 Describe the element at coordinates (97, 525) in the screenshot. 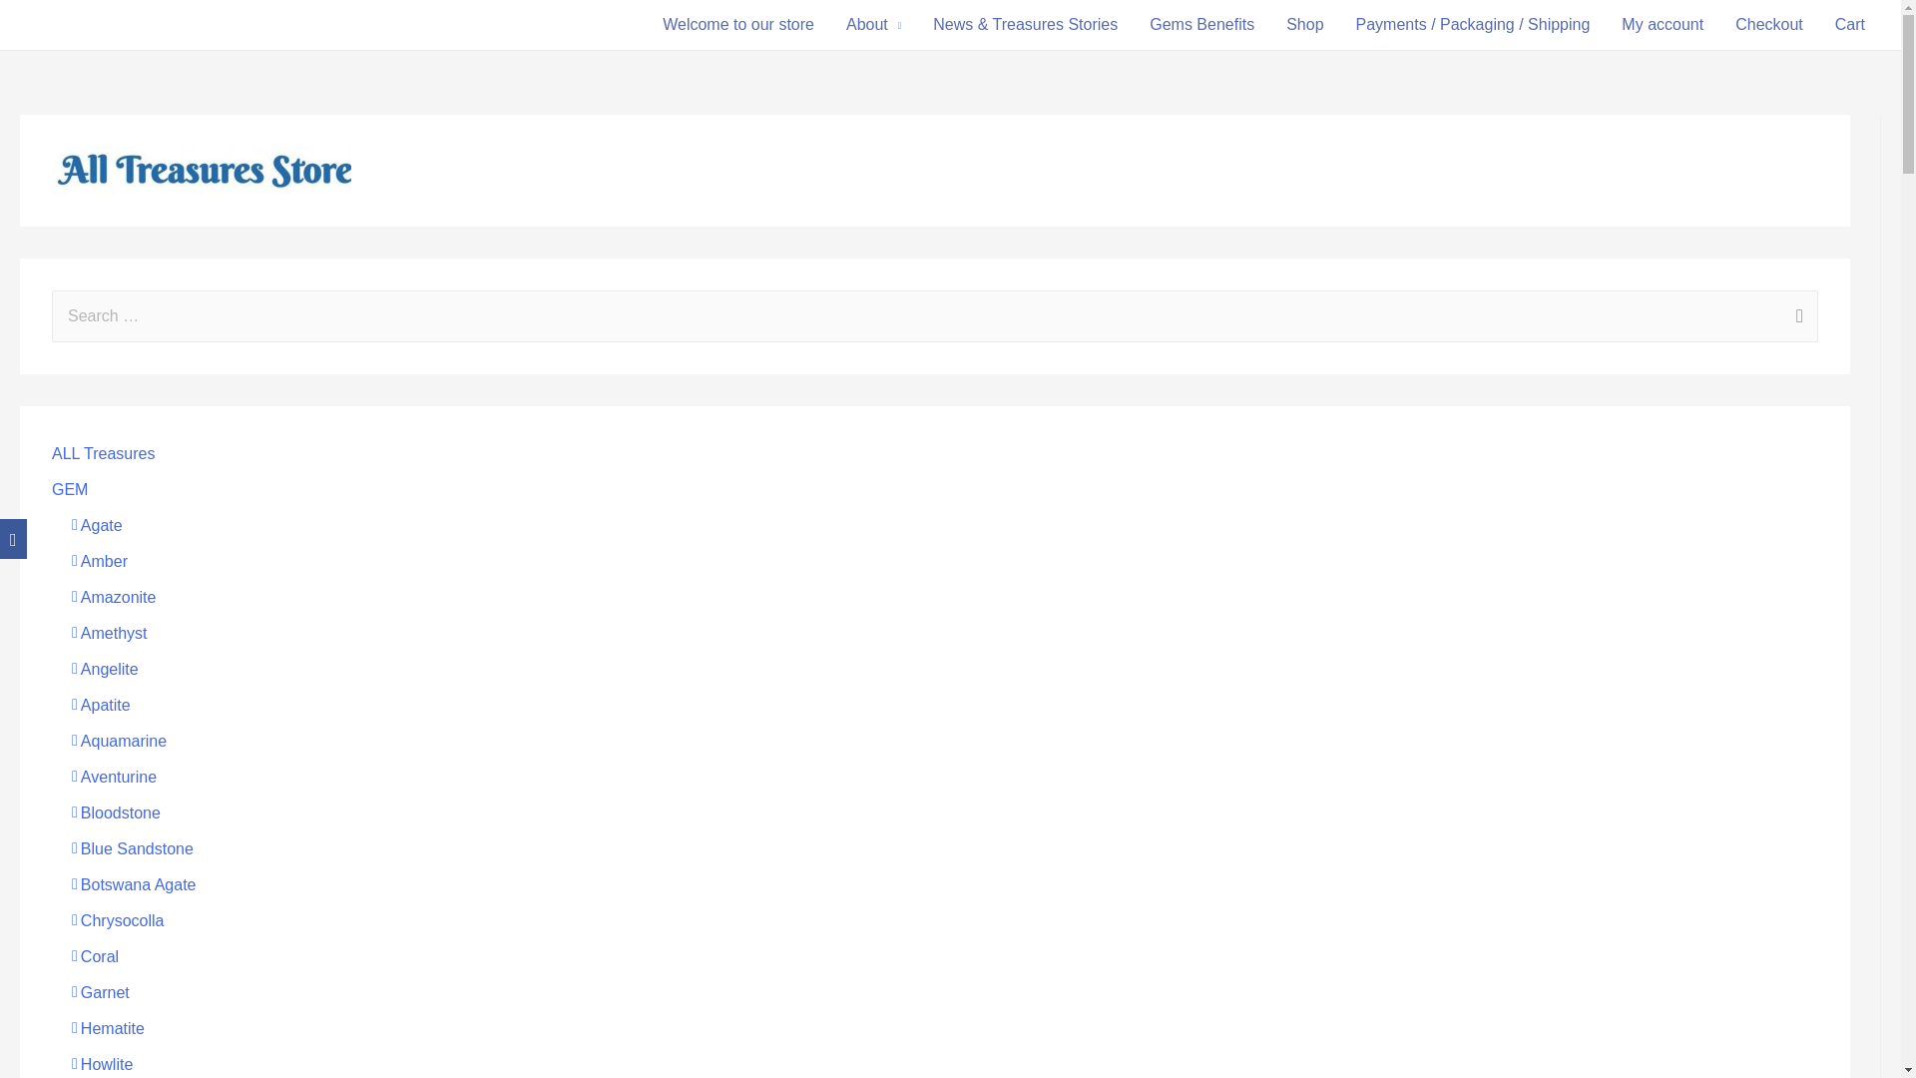

I see `Agate` at that location.